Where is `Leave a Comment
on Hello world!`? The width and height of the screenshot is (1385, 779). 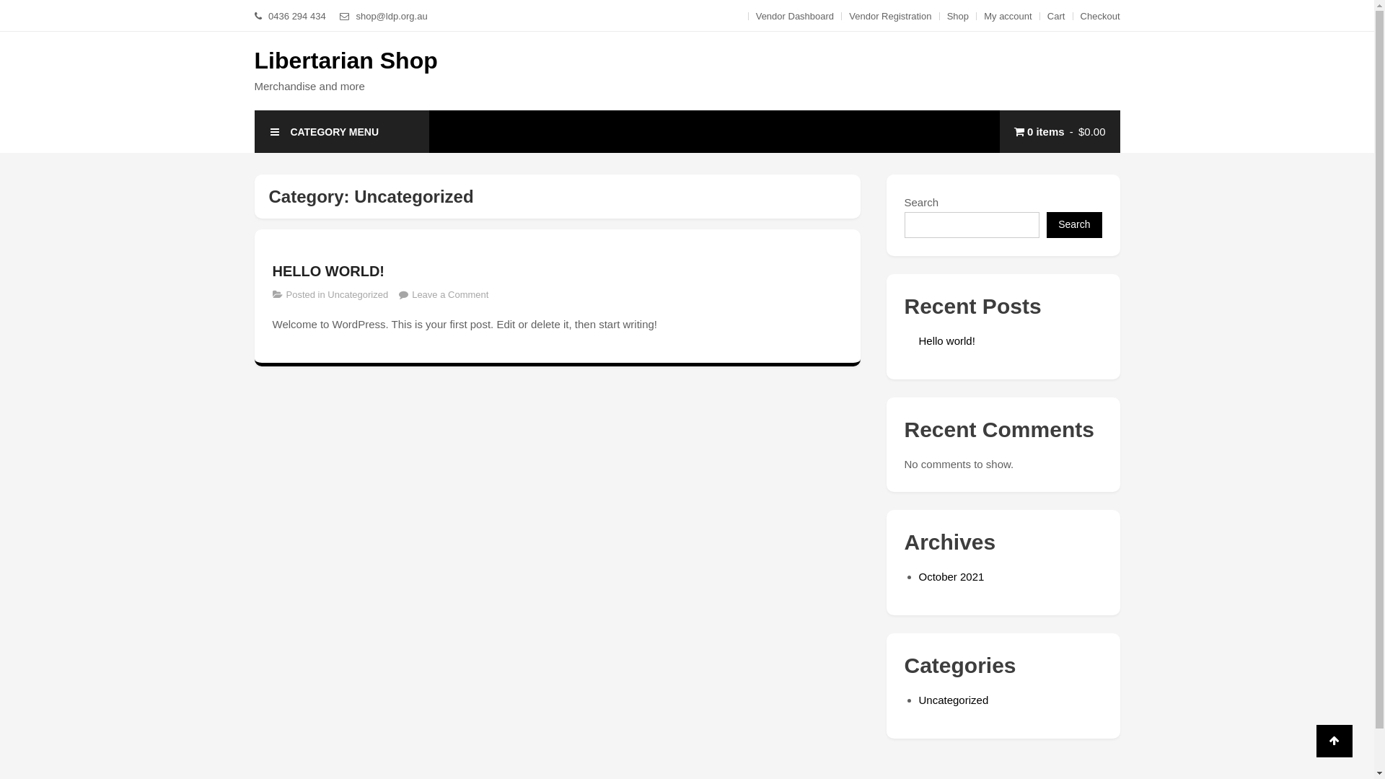
Leave a Comment
on Hello world! is located at coordinates (450, 294).